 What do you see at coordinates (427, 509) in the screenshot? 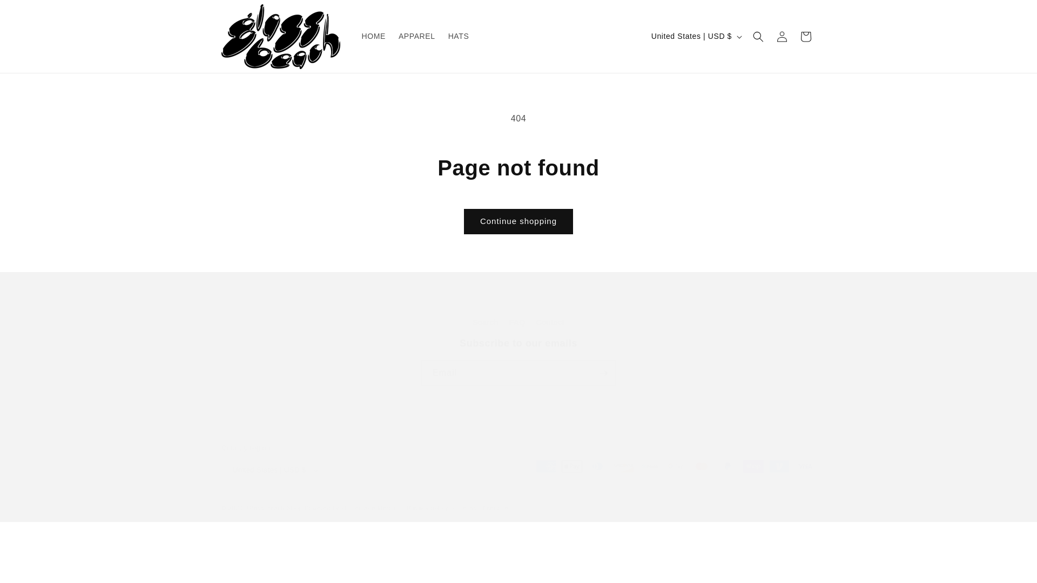
I see `Glass Beach Shop` at bounding box center [427, 509].